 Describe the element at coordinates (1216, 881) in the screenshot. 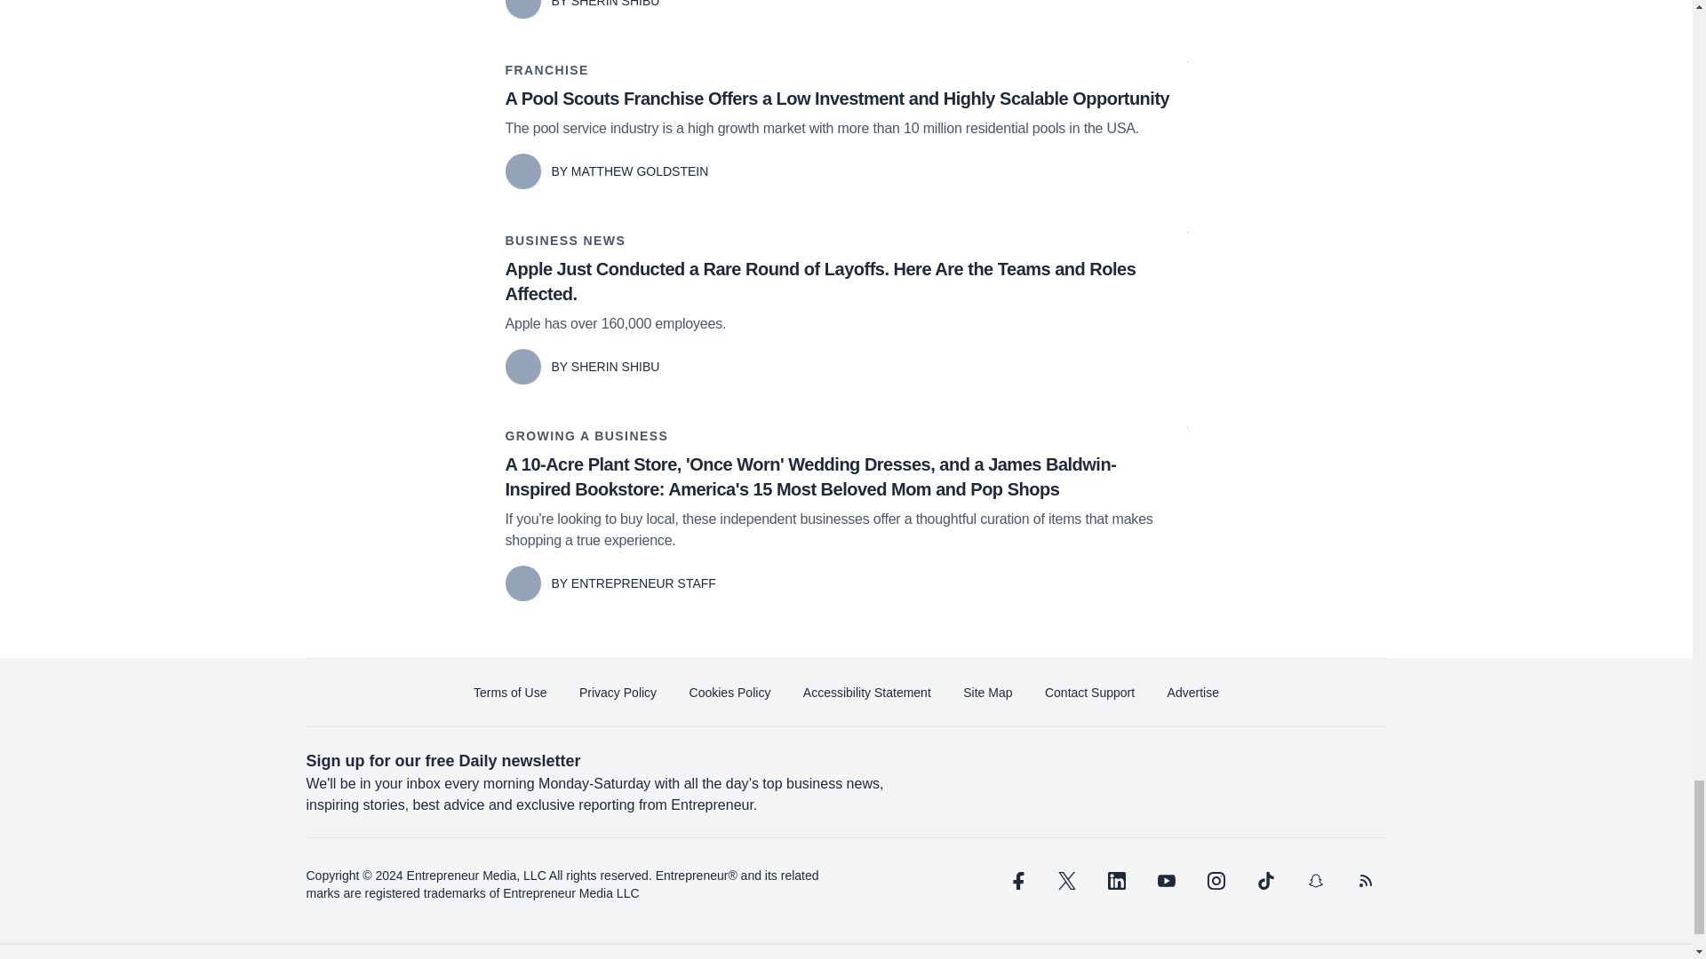

I see `instagram` at that location.